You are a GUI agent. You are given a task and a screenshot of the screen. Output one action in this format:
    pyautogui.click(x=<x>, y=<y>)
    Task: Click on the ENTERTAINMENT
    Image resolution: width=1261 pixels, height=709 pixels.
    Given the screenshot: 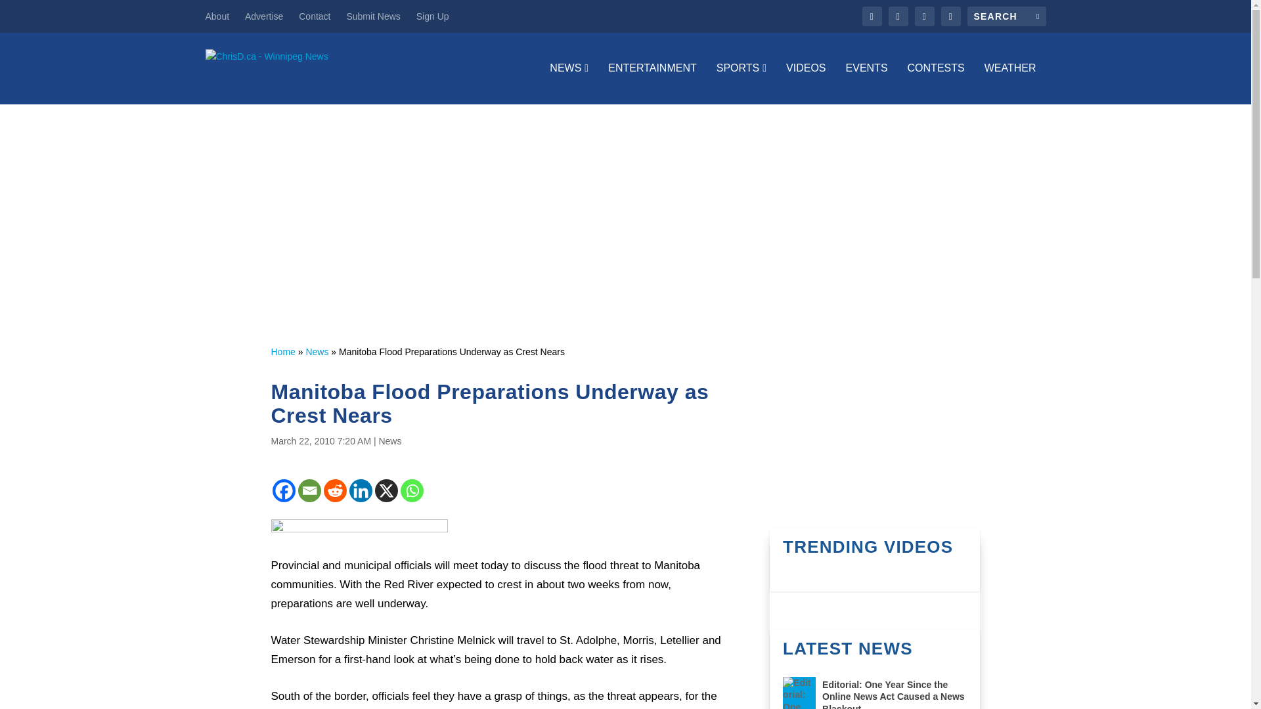 What is the action you would take?
    pyautogui.click(x=652, y=83)
    